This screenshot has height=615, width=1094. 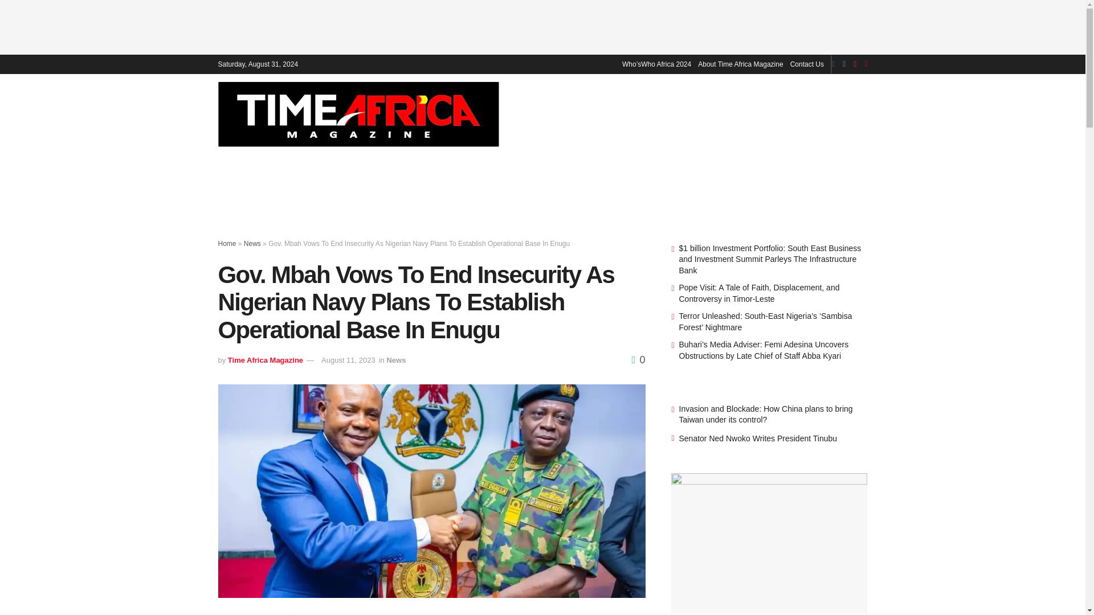 I want to click on POLITICS, so click(x=734, y=113).